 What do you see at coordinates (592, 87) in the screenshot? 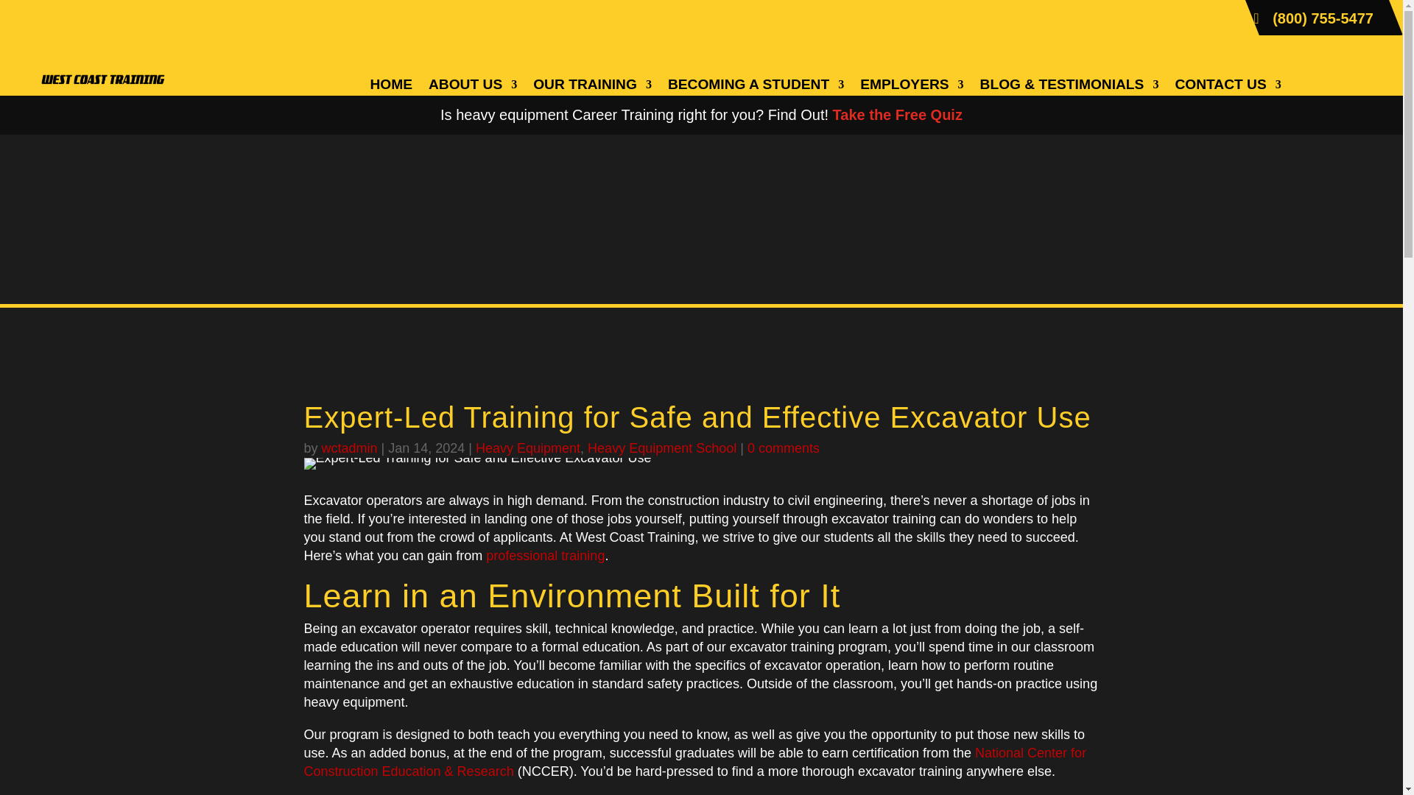
I see `OUR TRAINING` at bounding box center [592, 87].